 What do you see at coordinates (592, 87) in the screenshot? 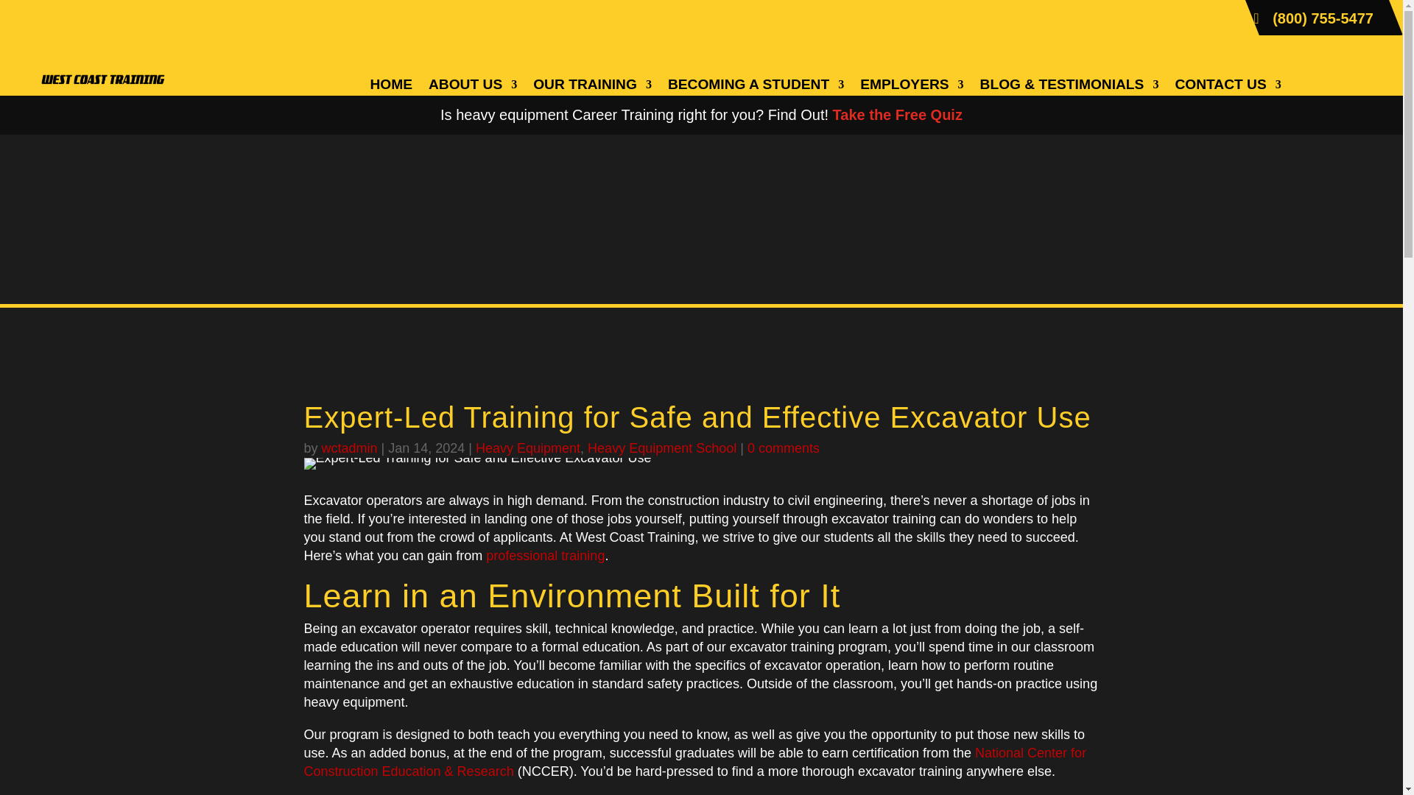
I see `OUR TRAINING` at bounding box center [592, 87].